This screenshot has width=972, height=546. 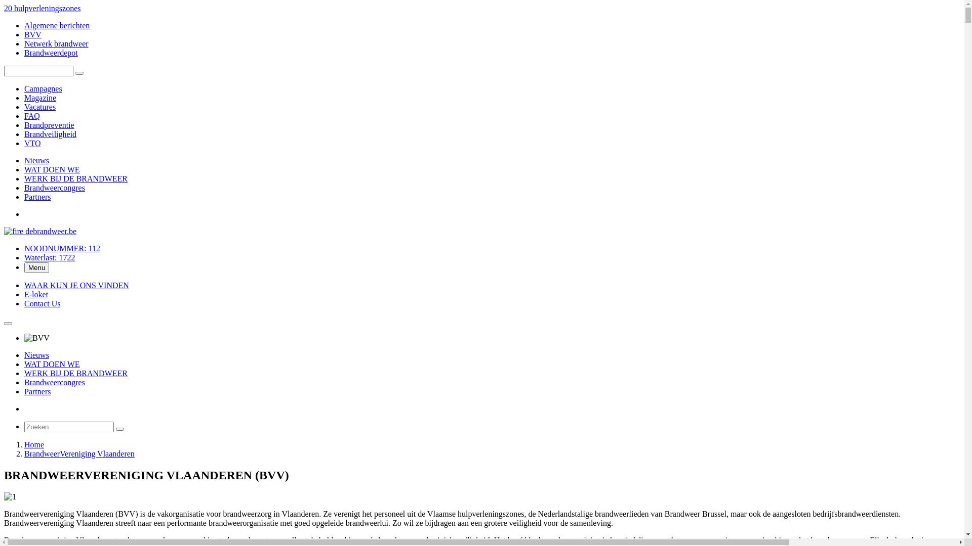 I want to click on Algemene berichten, so click(x=57, y=25).